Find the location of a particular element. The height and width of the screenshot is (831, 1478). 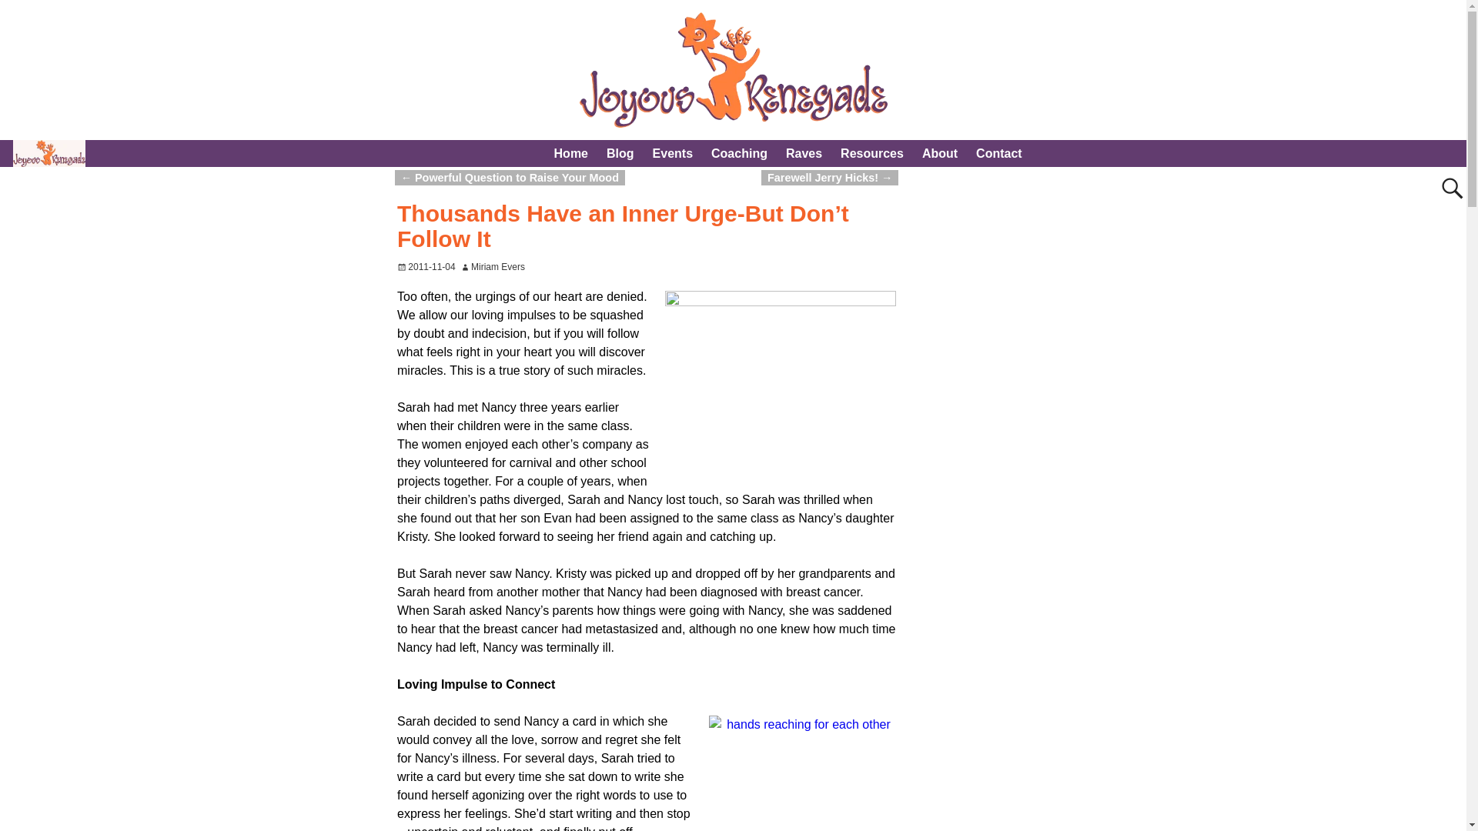

2011-11-04 is located at coordinates (426, 267).